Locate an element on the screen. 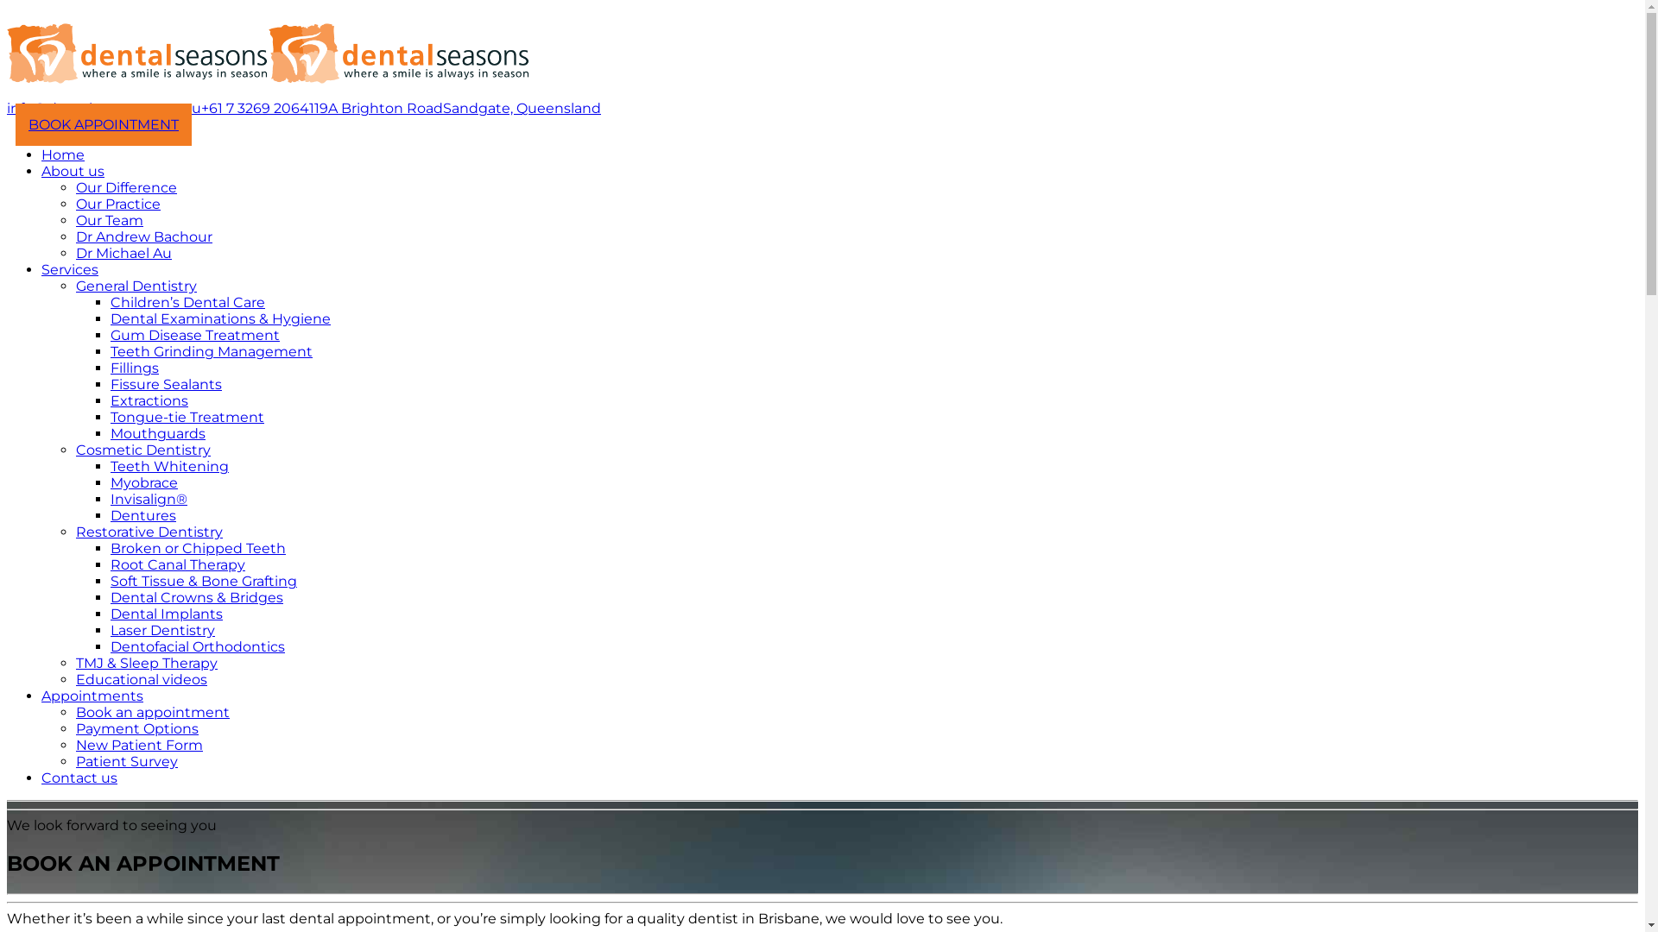 Image resolution: width=1658 pixels, height=932 pixels. Mouthguards is located at coordinates (158, 433).